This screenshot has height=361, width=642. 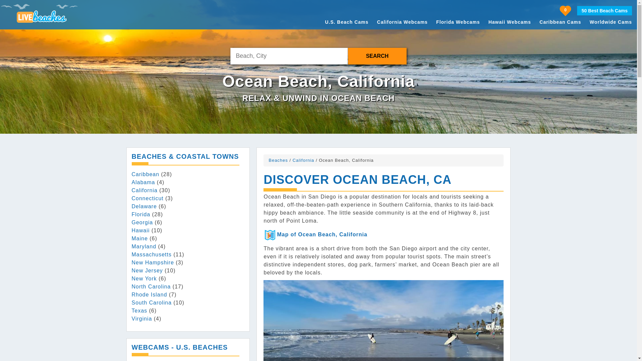 What do you see at coordinates (152, 254) in the screenshot?
I see `Massachusetts` at bounding box center [152, 254].